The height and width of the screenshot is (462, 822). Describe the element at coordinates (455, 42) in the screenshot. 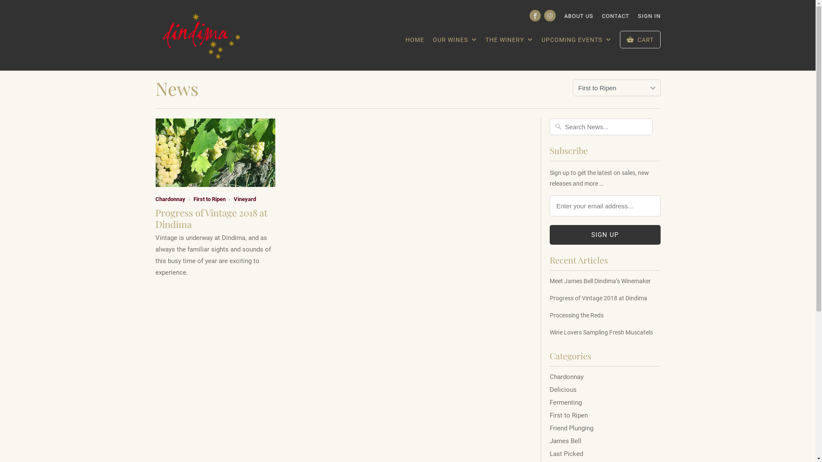

I see `OUR WINES` at that location.